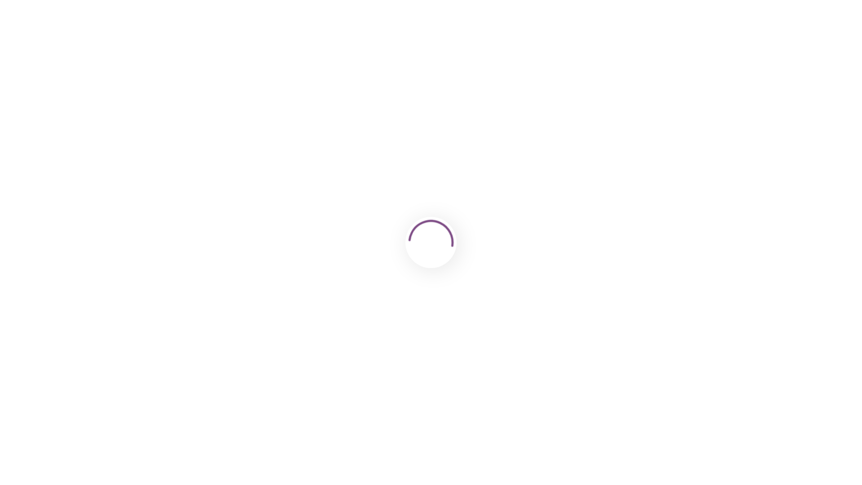  Describe the element at coordinates (264, 35) in the screenshot. I see `HOME` at that location.